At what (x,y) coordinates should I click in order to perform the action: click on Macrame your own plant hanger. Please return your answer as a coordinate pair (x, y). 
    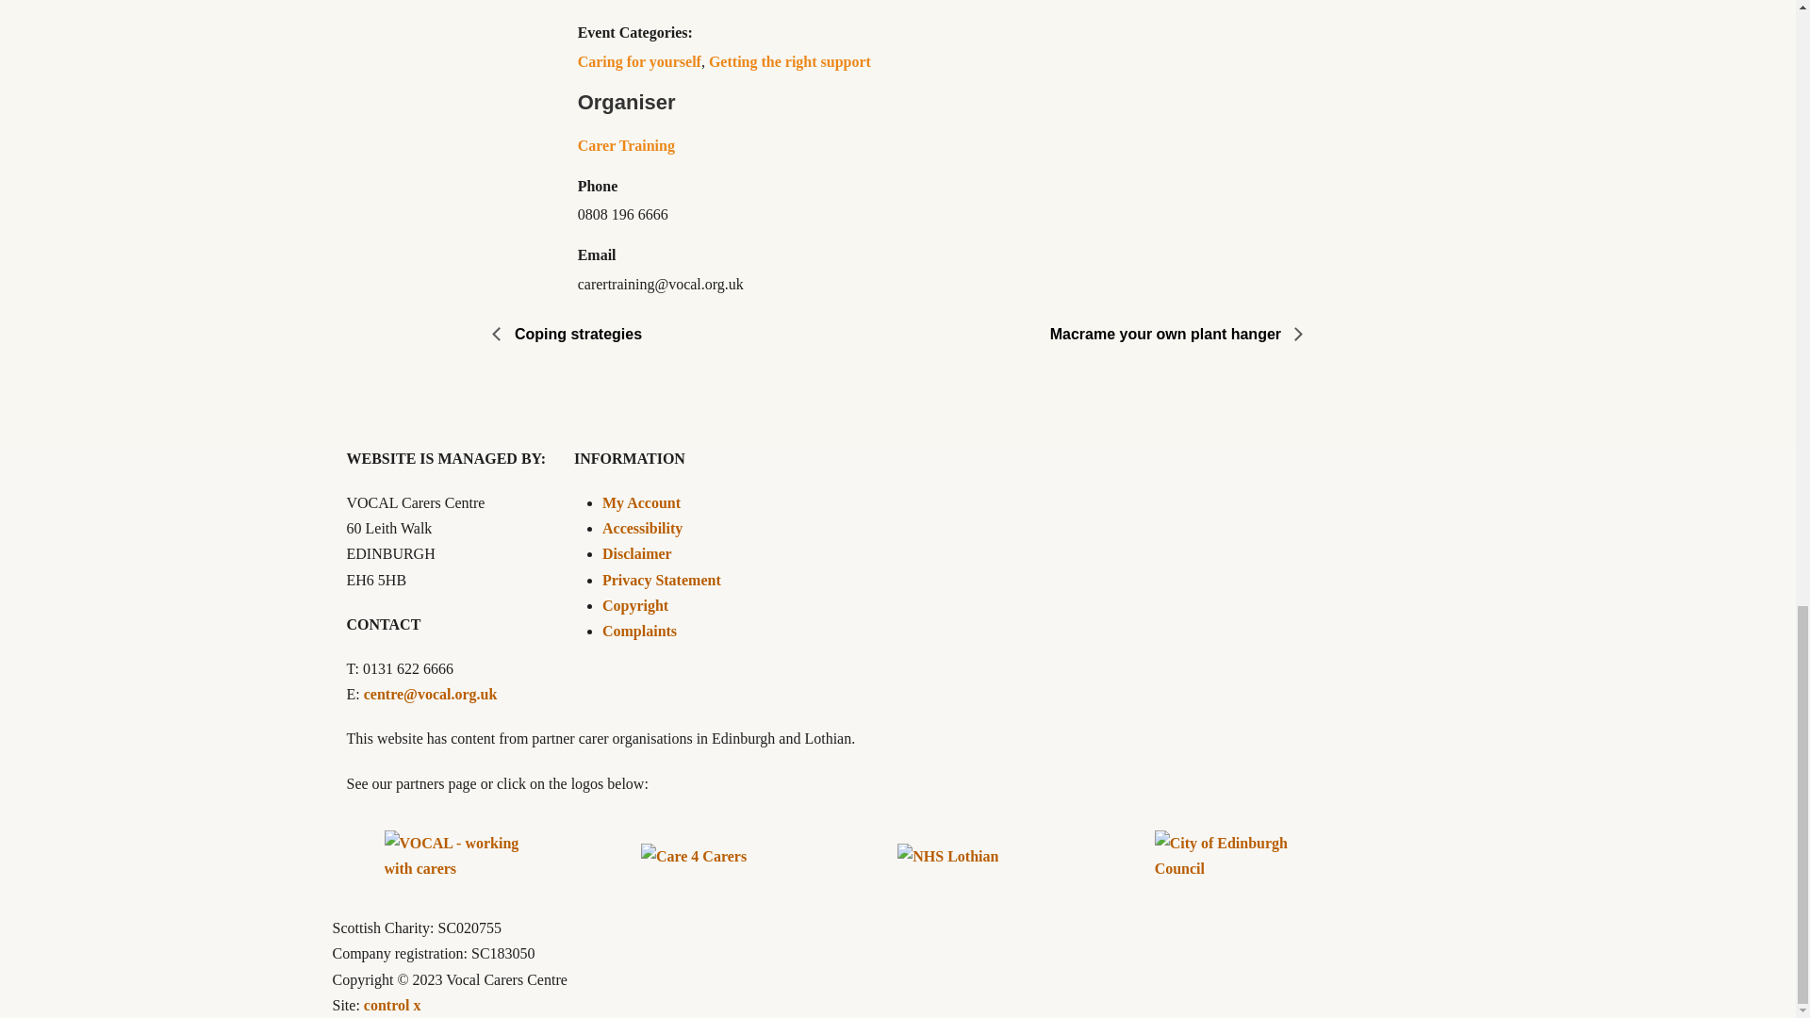
    Looking at the image, I should click on (1109, 334).